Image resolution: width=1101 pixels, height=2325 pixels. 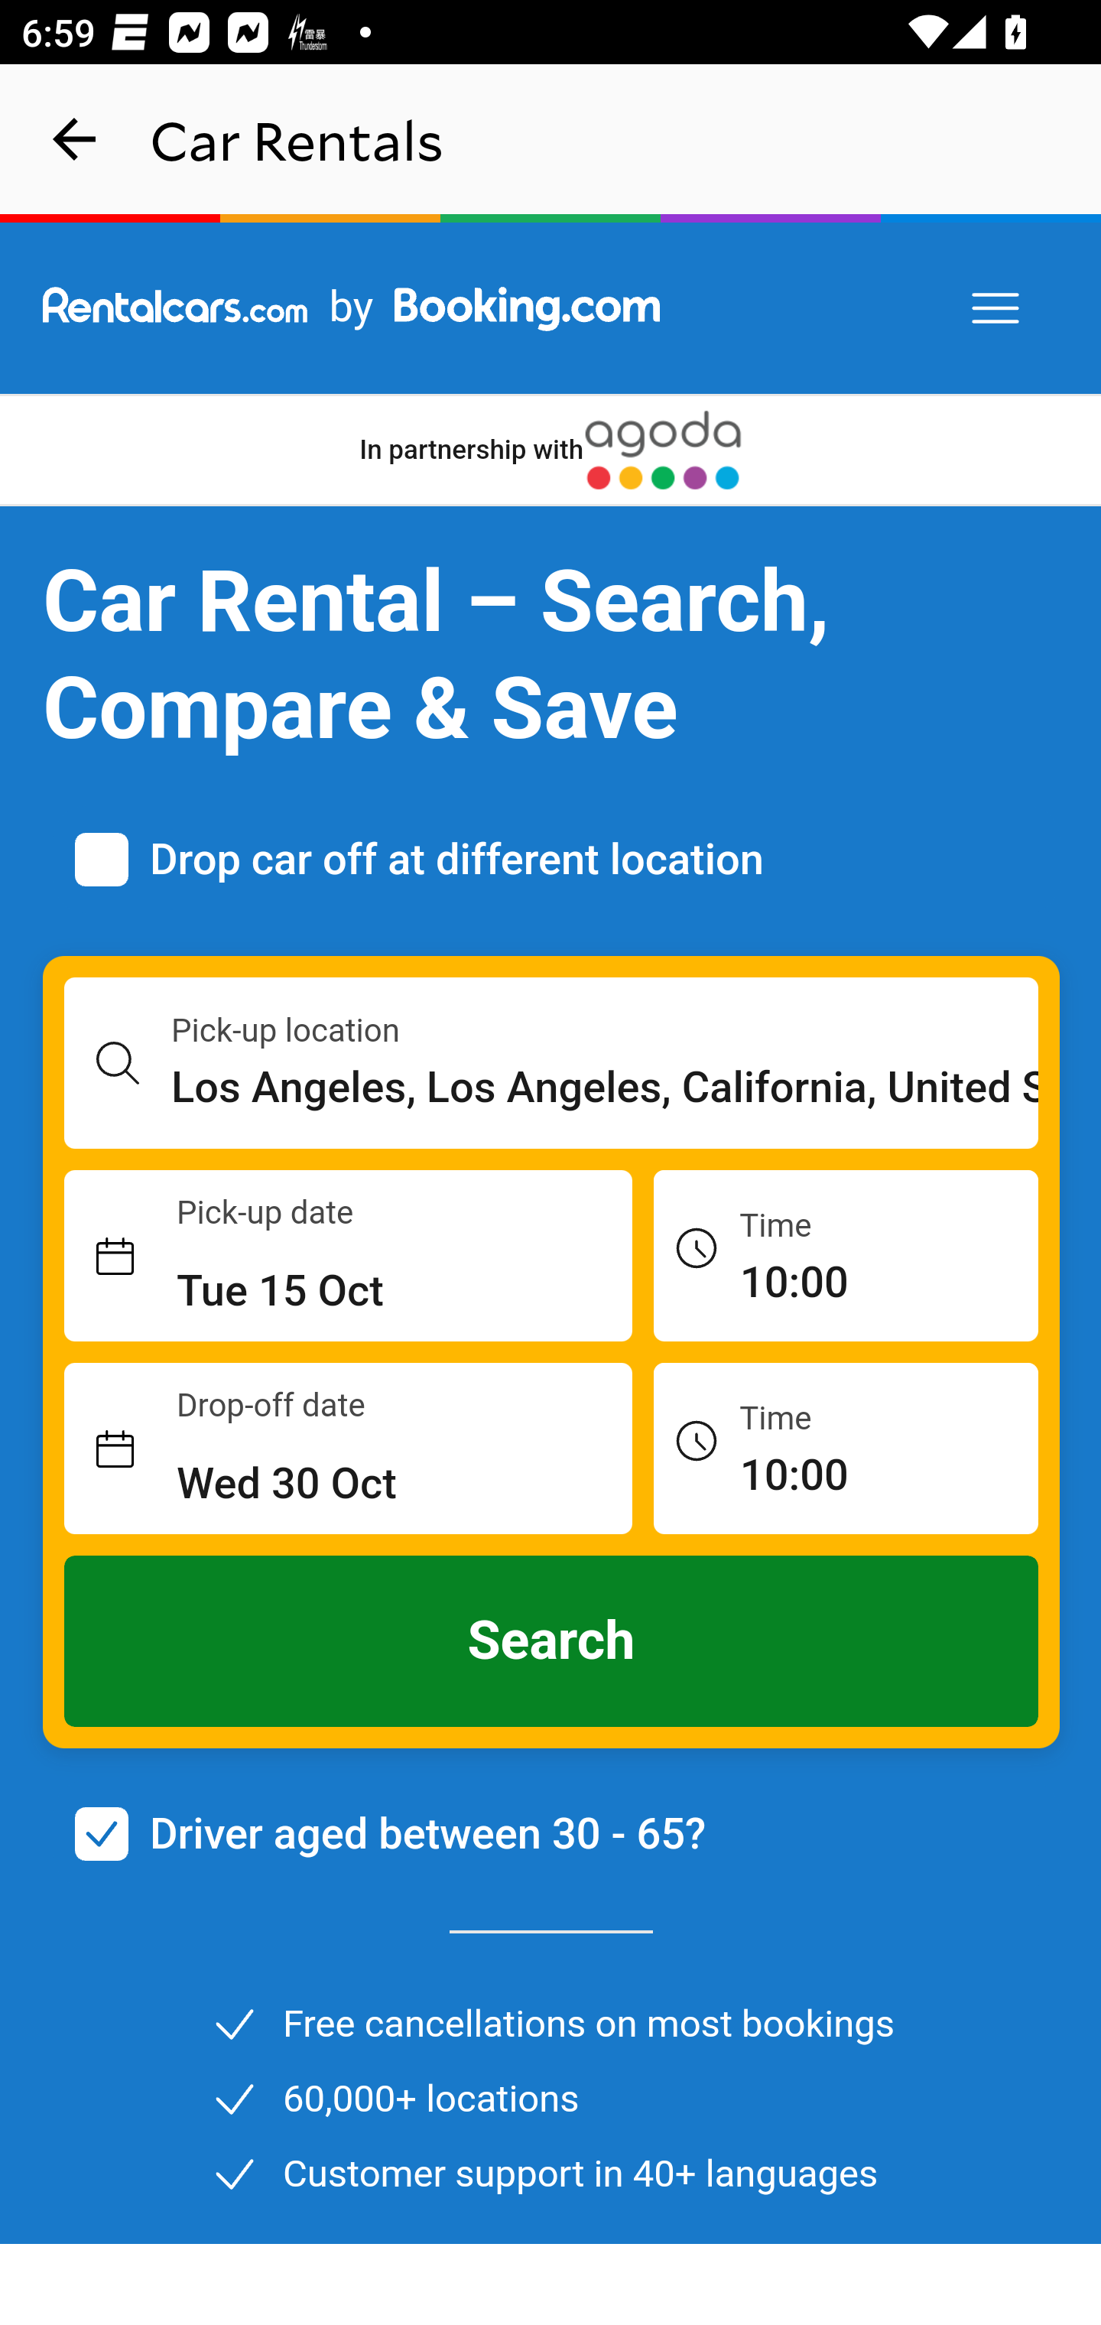 What do you see at coordinates (846, 1447) in the screenshot?
I see `10:00` at bounding box center [846, 1447].